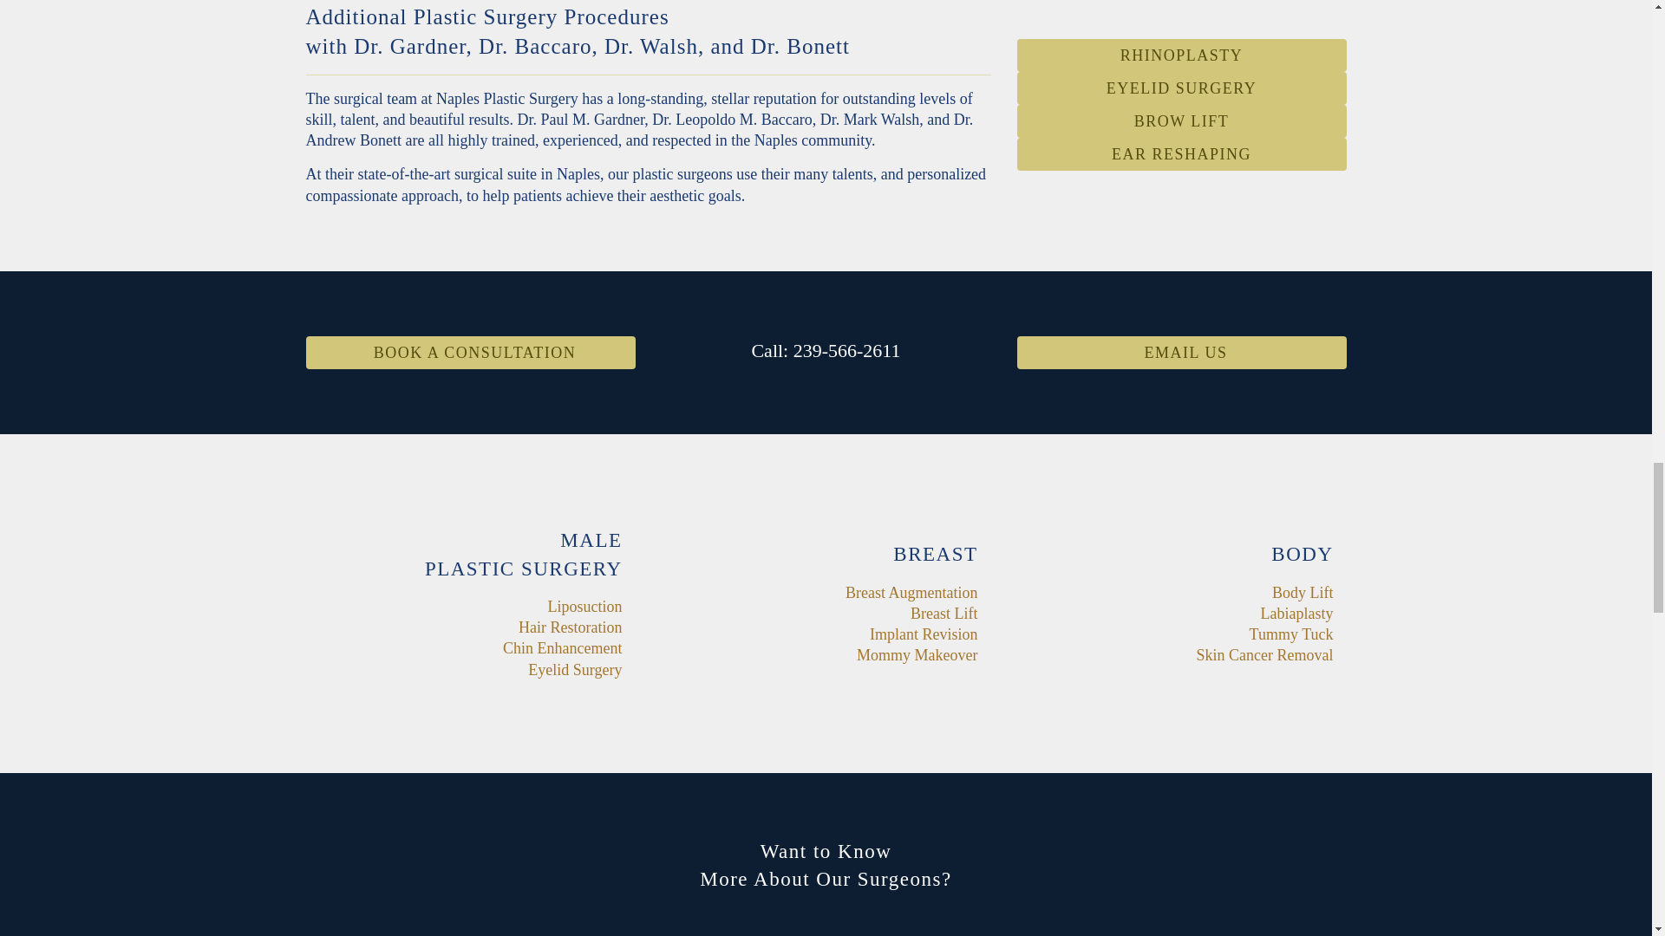  Describe the element at coordinates (1182, 55) in the screenshot. I see `Rhinoplasty` at that location.